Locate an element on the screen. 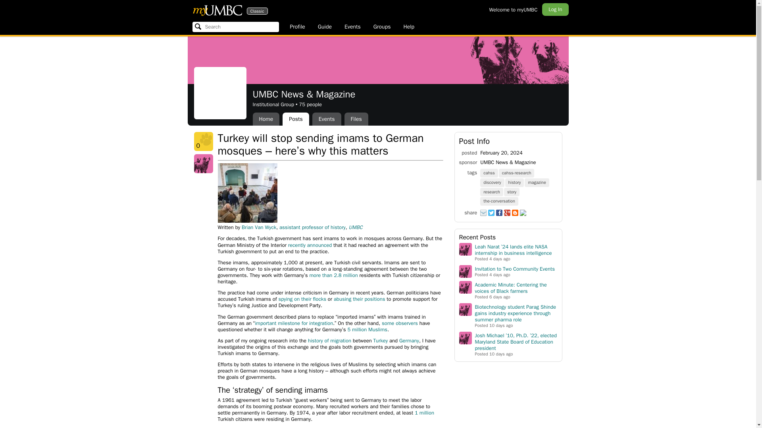 Image resolution: width=762 pixels, height=428 pixels. 5 million Muslims is located at coordinates (367, 329).